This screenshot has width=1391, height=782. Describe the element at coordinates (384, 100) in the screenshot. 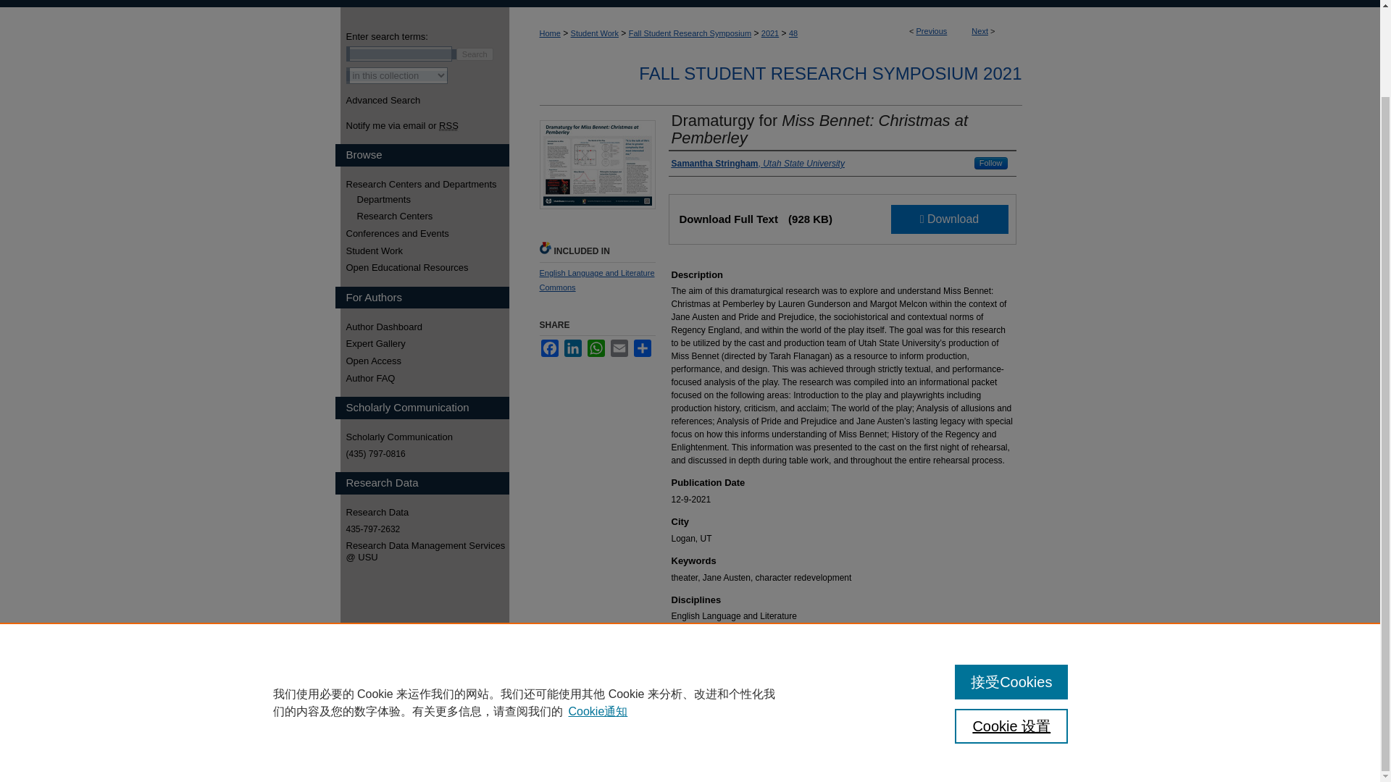

I see `Advanced Search` at that location.